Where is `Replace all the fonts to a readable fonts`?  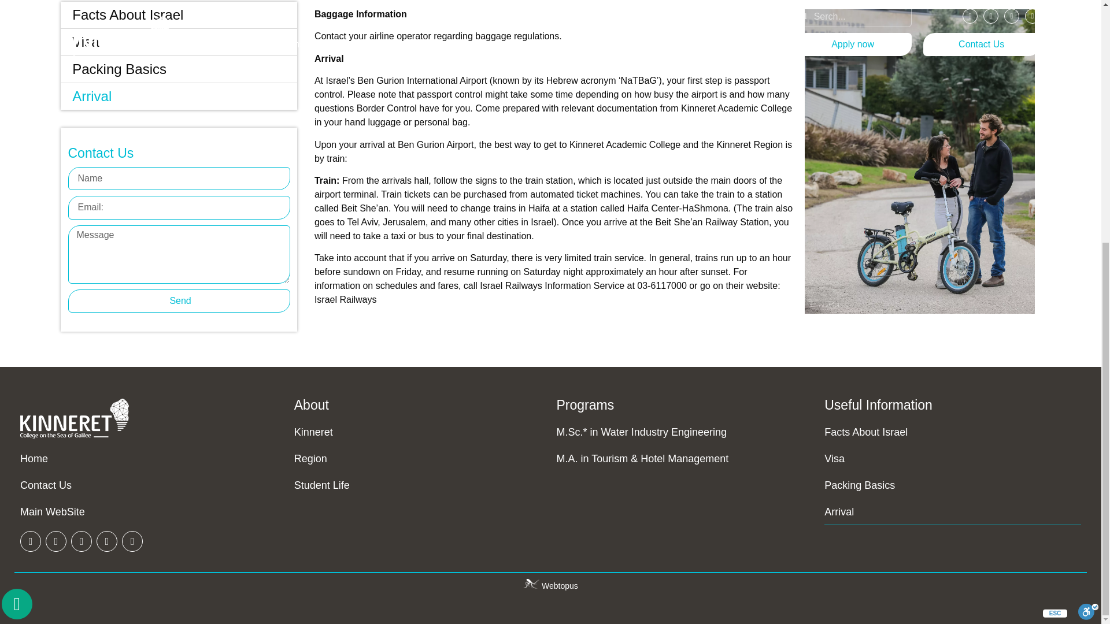
Replace all the fonts to a readable fonts is located at coordinates (761, 258).